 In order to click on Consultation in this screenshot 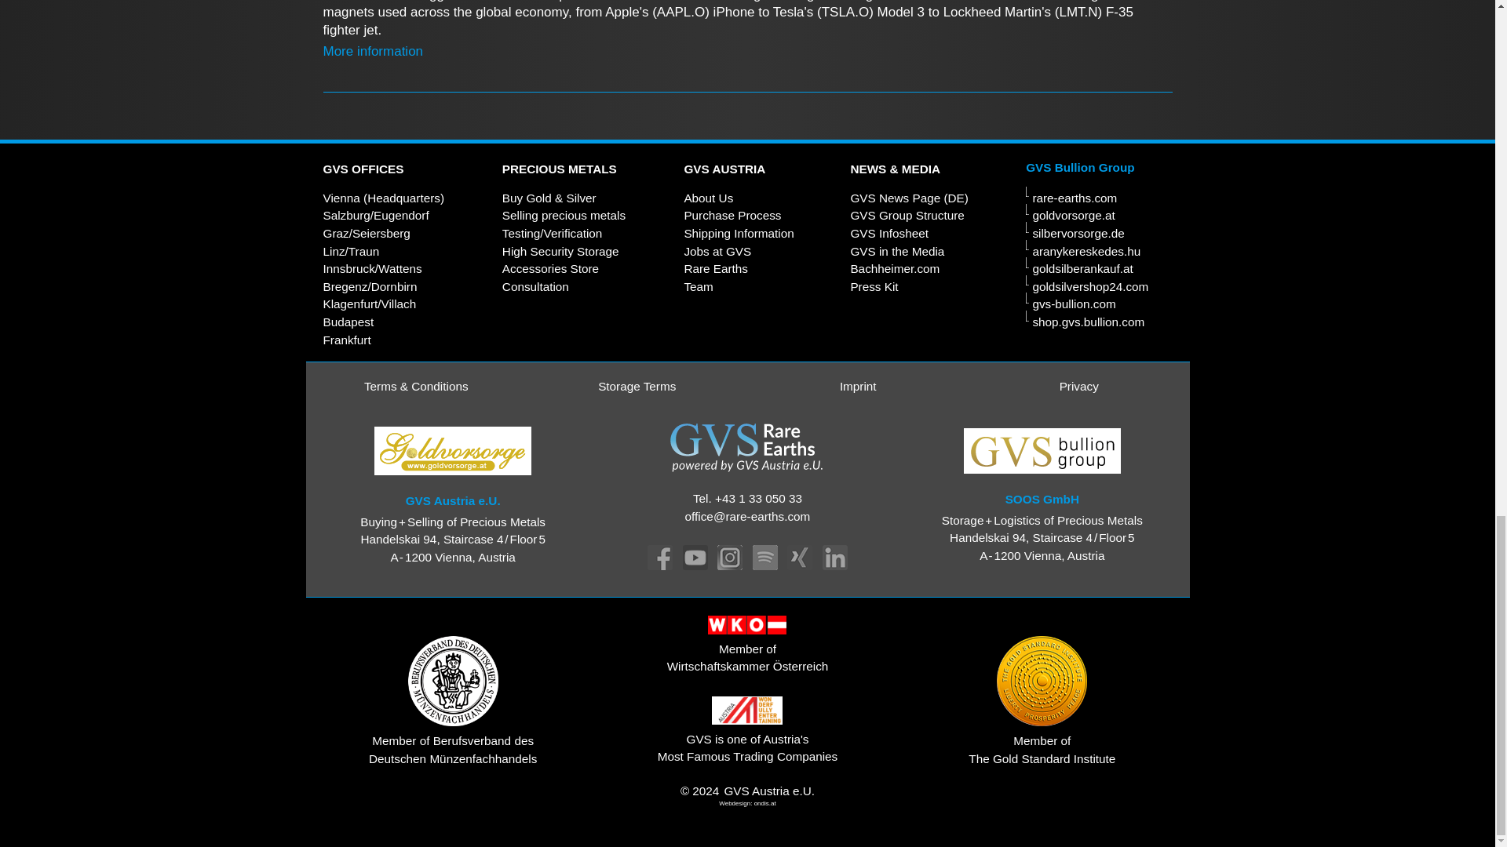, I will do `click(535, 286)`.